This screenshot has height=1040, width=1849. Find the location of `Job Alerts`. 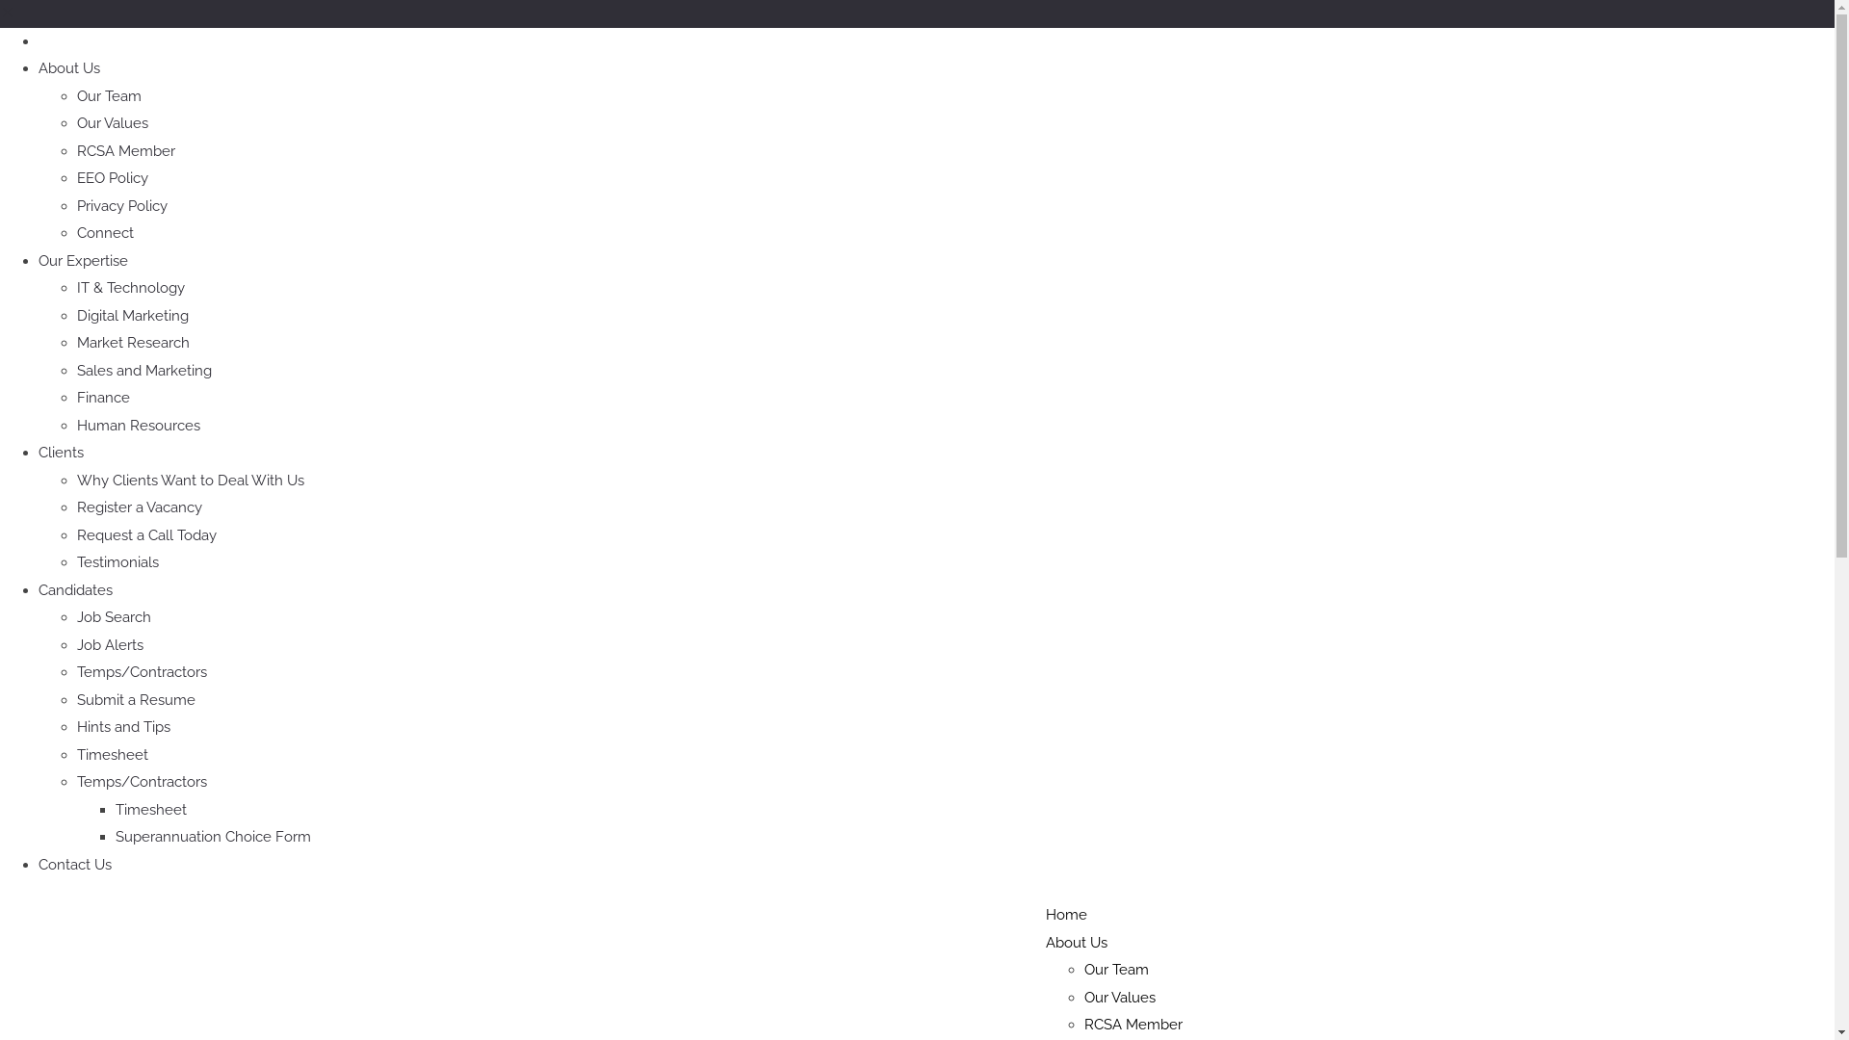

Job Alerts is located at coordinates (110, 644).